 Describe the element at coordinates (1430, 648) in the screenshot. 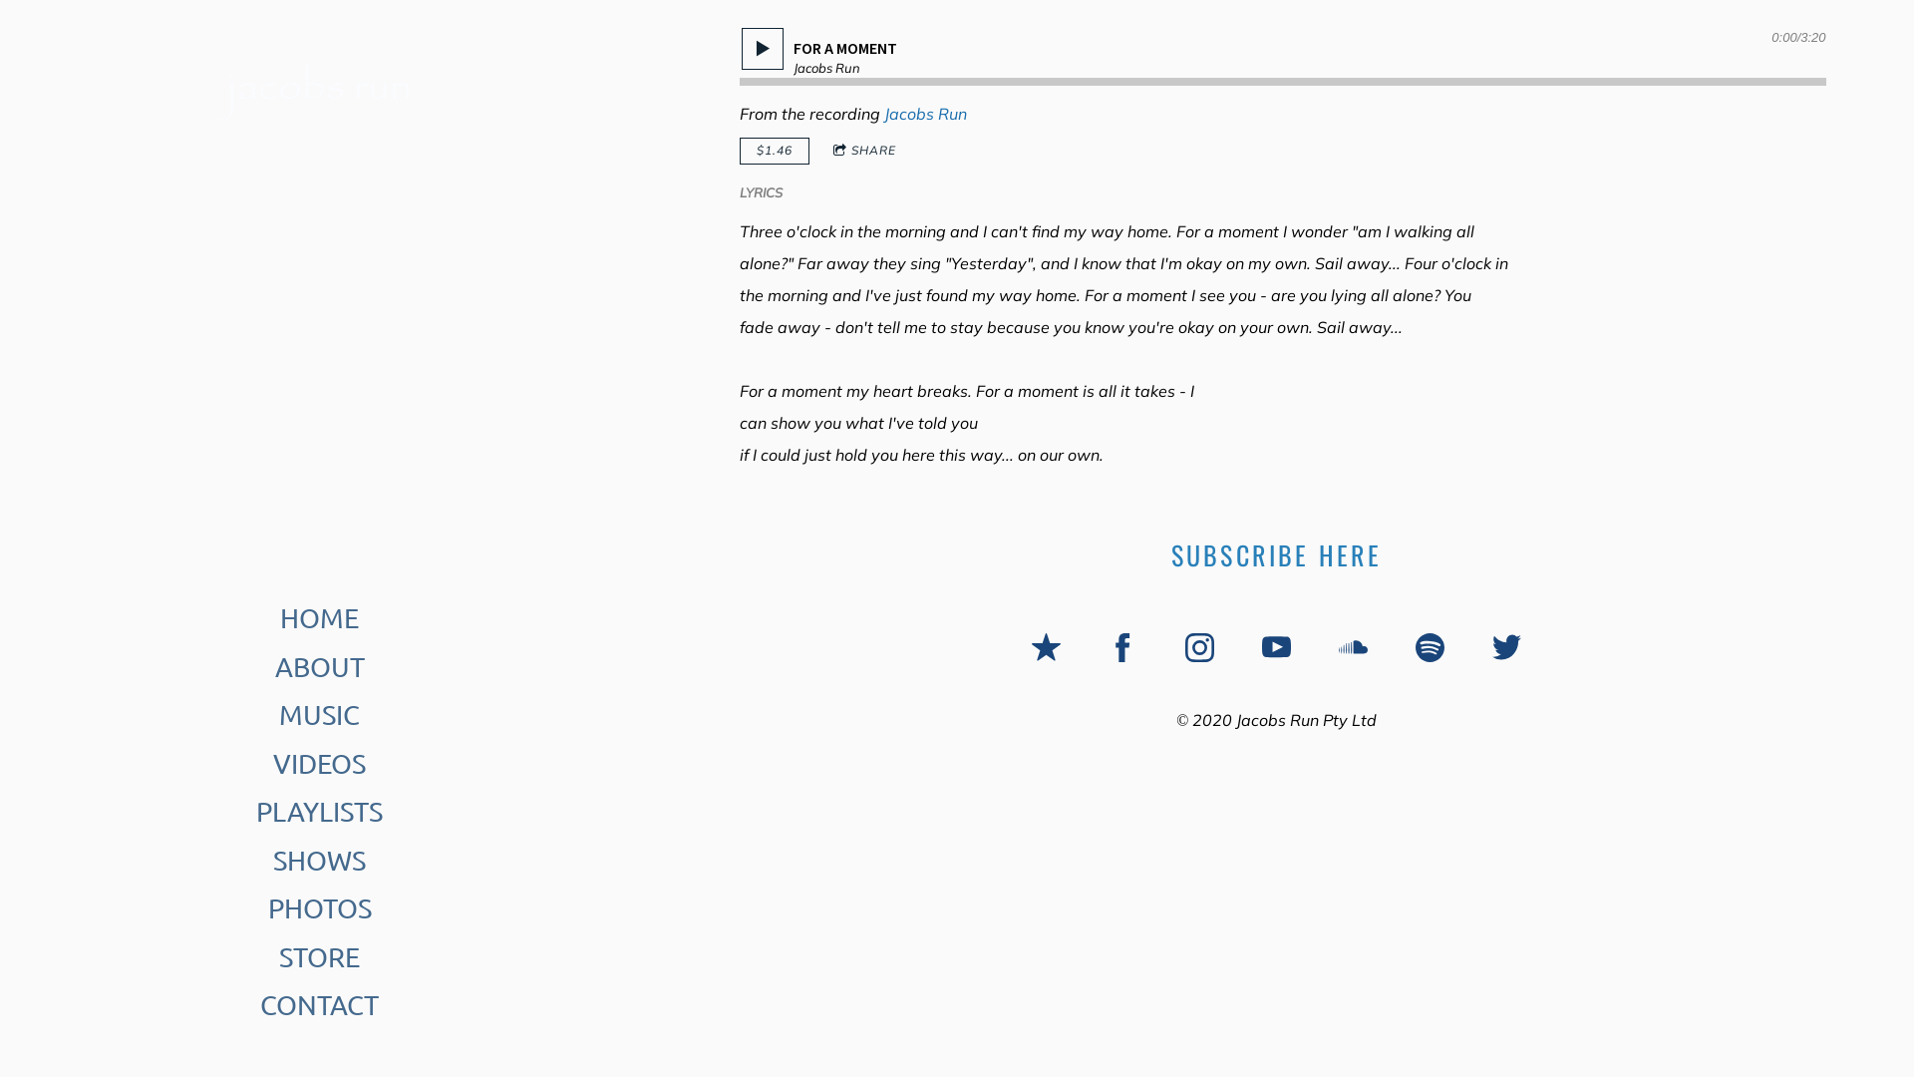

I see `https://open.spotify.com/artist/6vfqHxgPuMacvHwNq64Mjg` at that location.